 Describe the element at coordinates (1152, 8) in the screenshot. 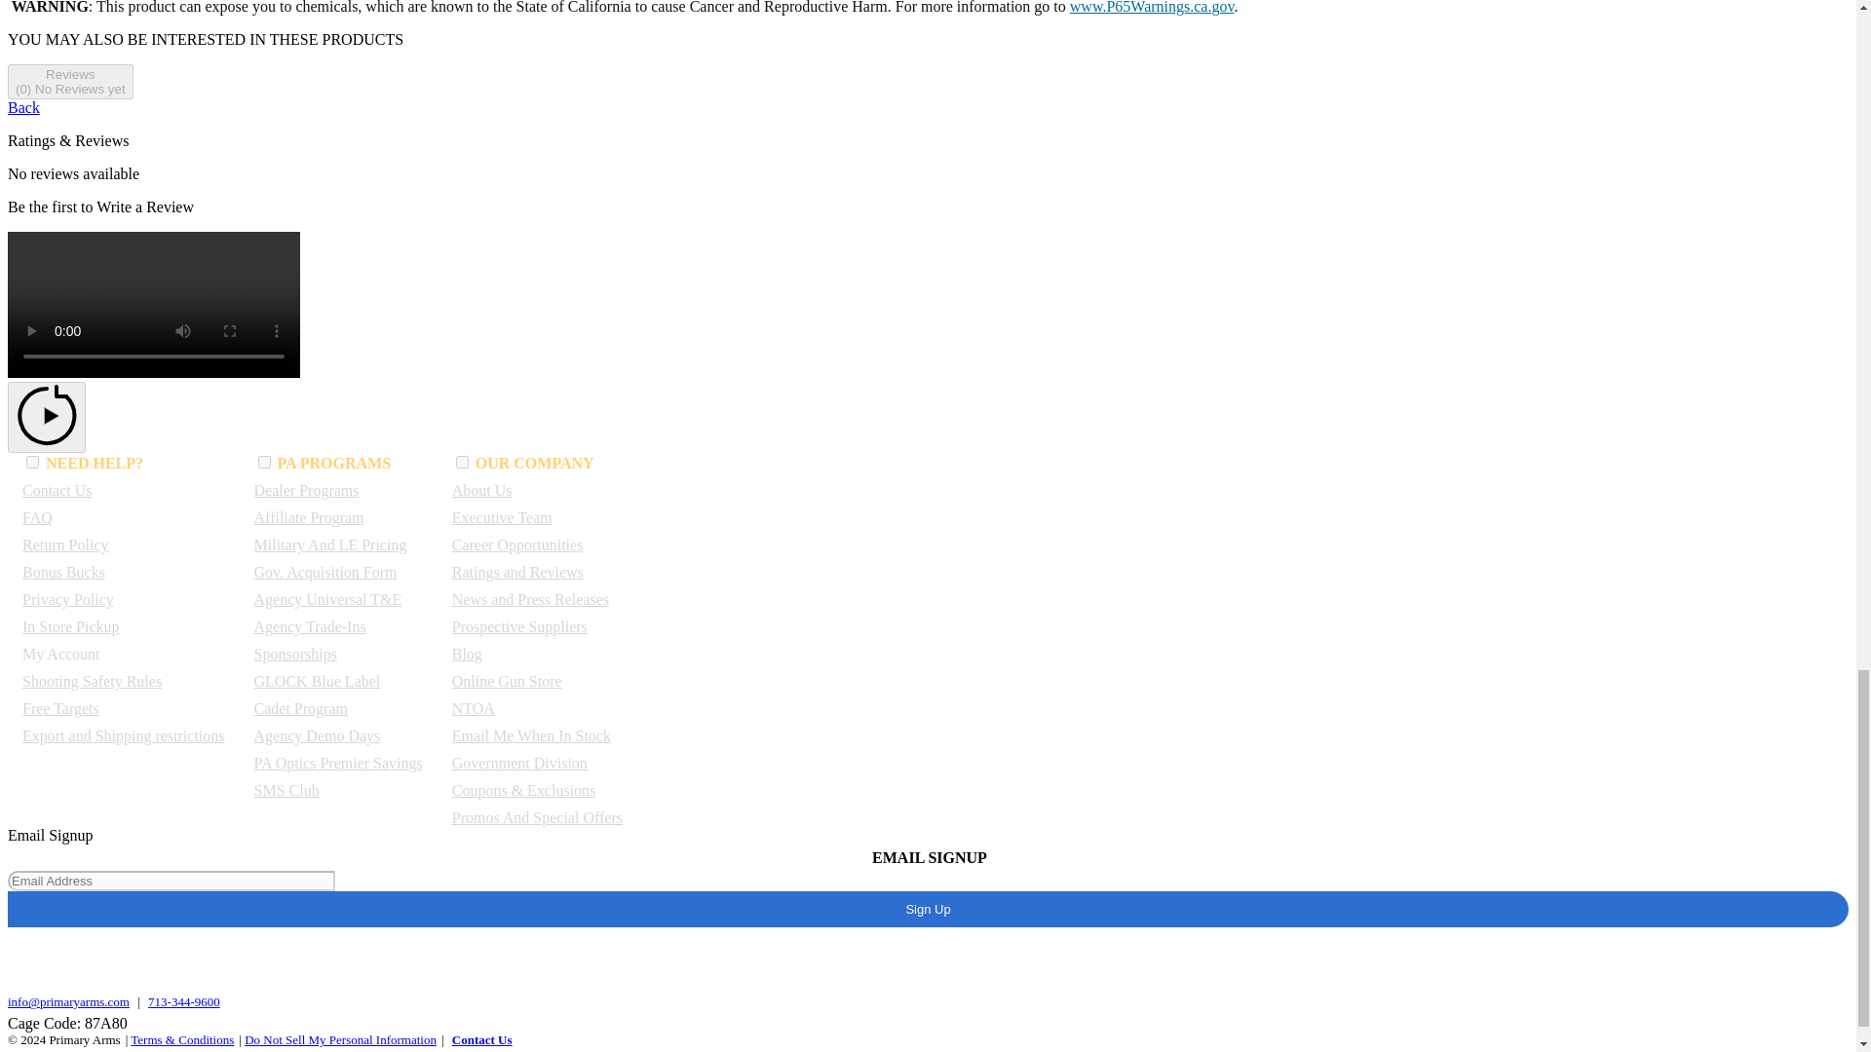

I see `www.P65Warnings.ca.gov` at that location.